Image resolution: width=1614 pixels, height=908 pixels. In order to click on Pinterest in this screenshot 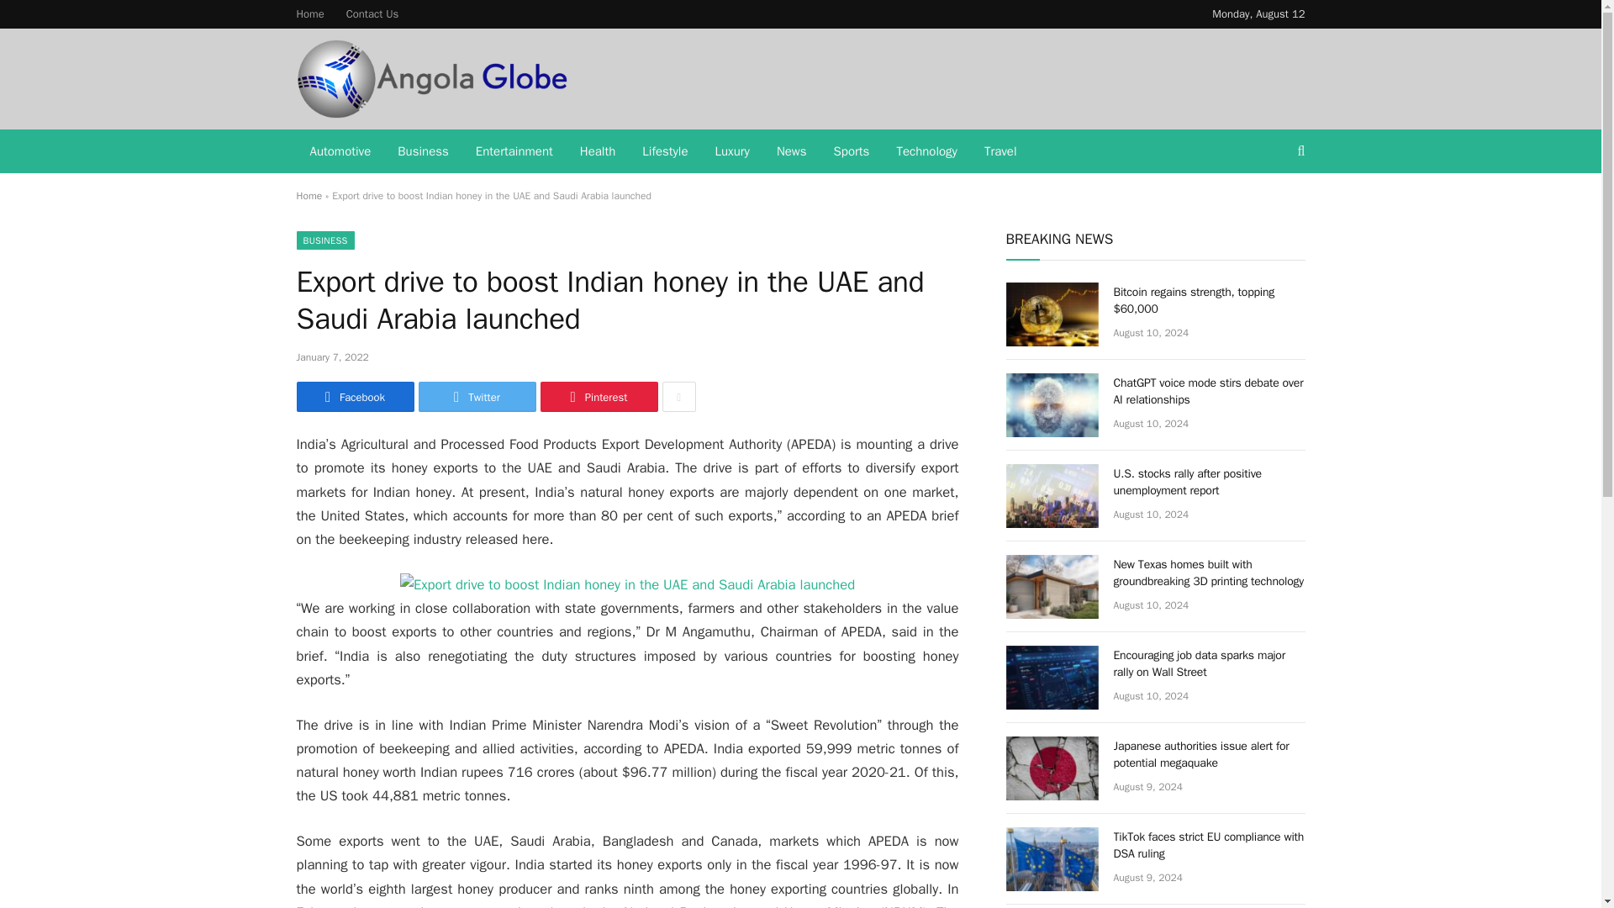, I will do `click(598, 397)`.